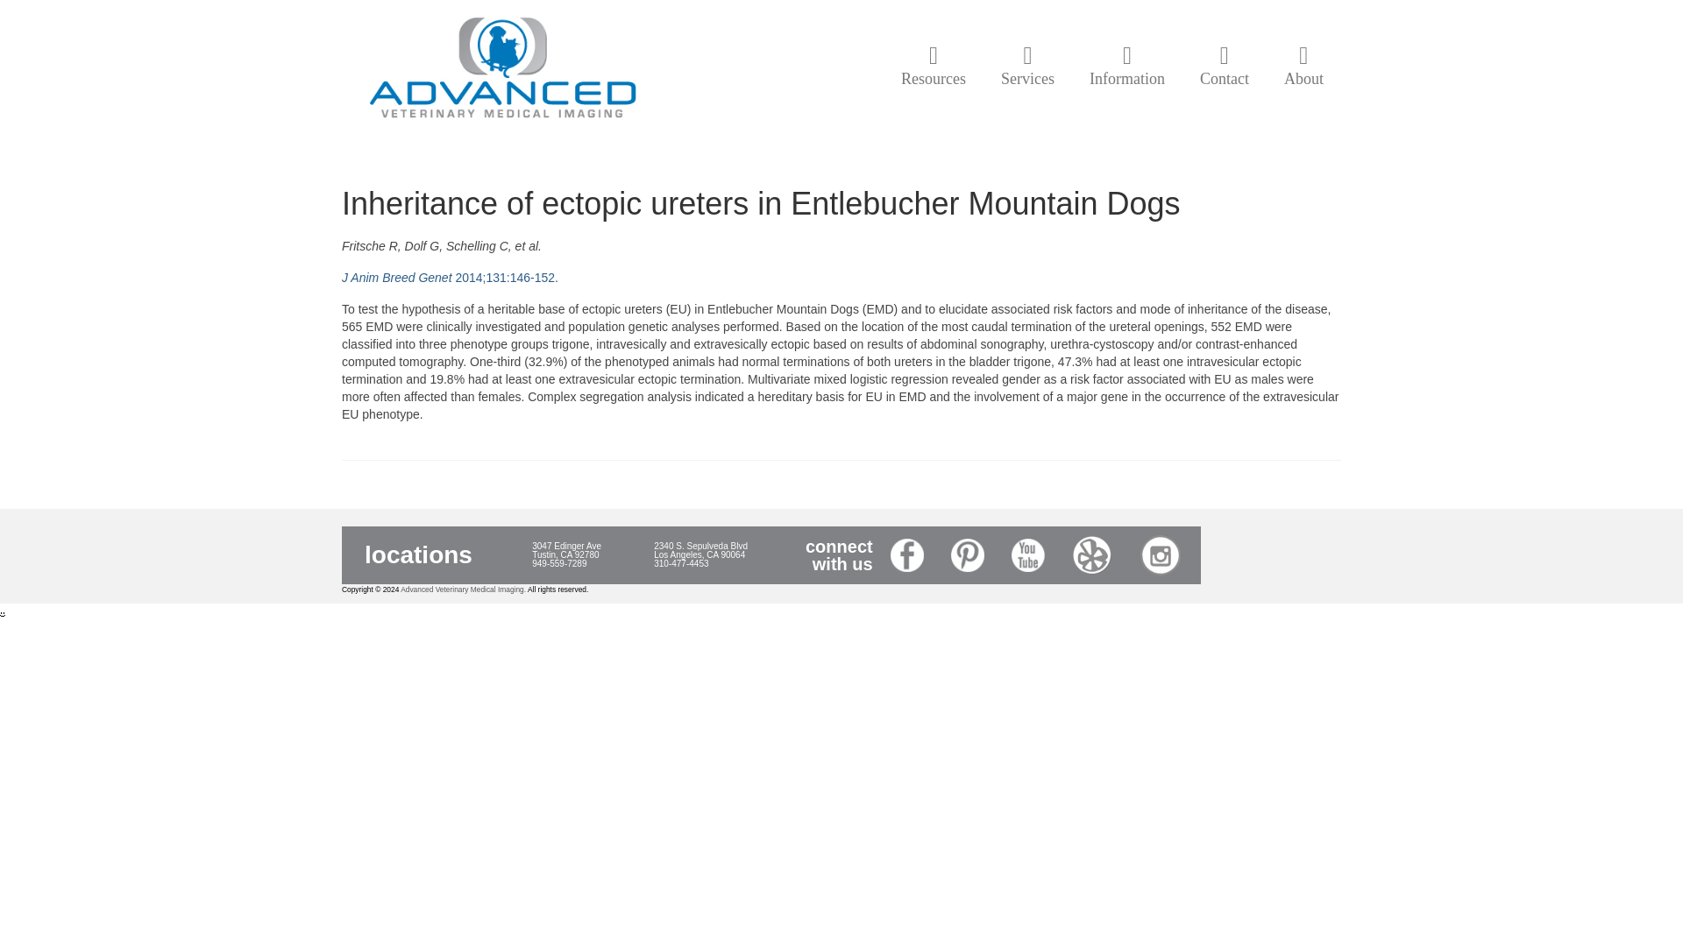 This screenshot has width=1683, height=946. What do you see at coordinates (1027, 67) in the screenshot?
I see `Services` at bounding box center [1027, 67].